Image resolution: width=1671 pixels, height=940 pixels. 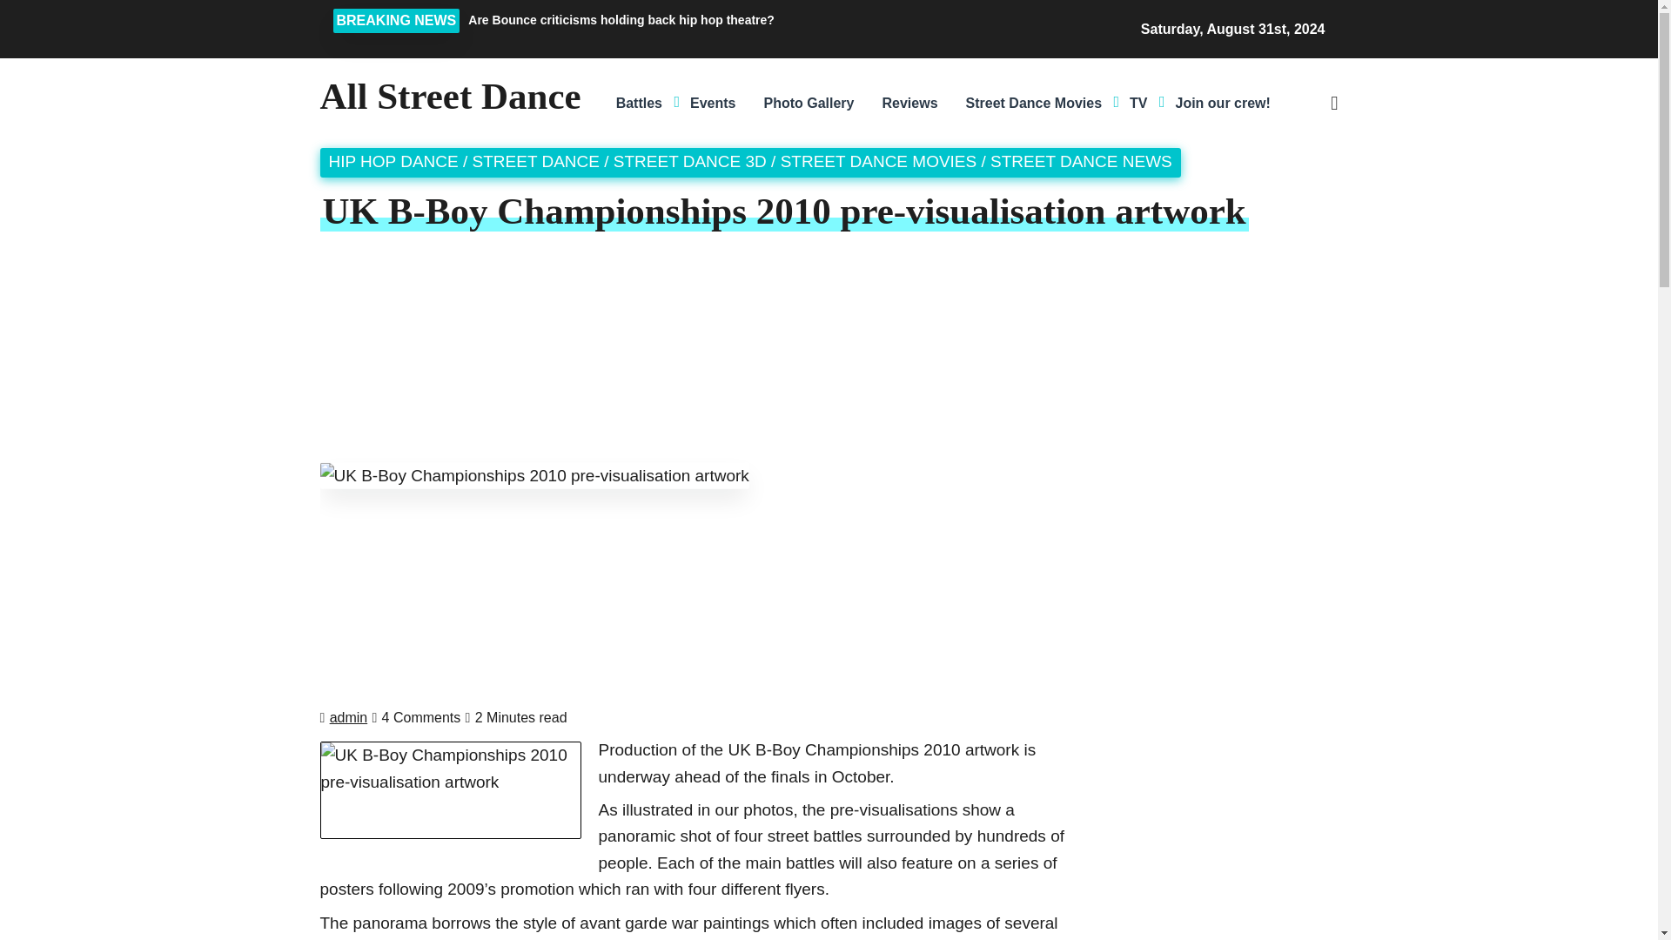 What do you see at coordinates (639, 103) in the screenshot?
I see `Battles` at bounding box center [639, 103].